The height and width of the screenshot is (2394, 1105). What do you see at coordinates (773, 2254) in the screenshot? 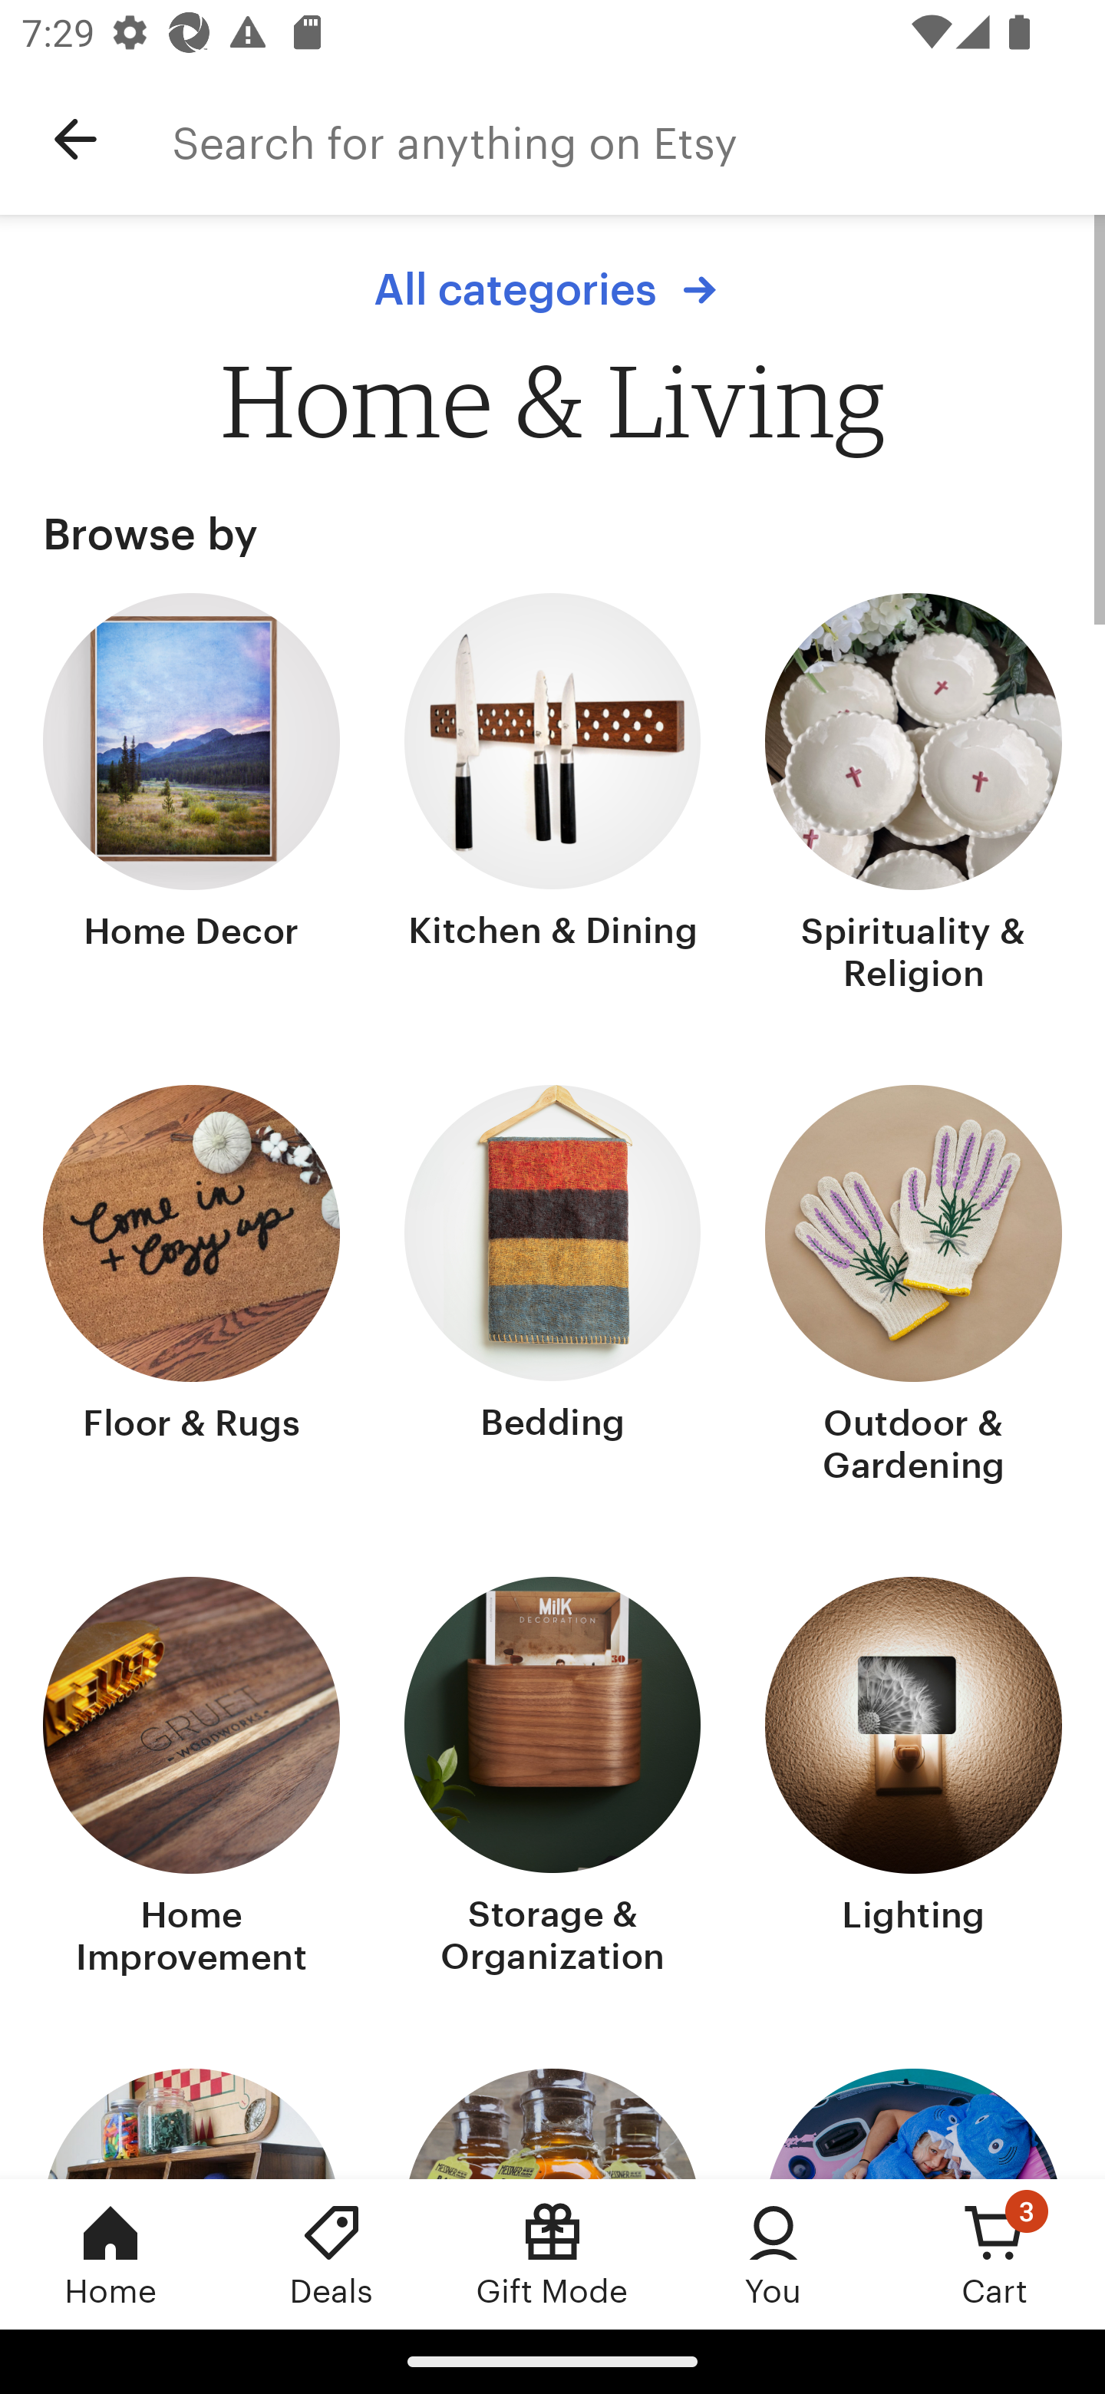
I see `You` at bounding box center [773, 2254].